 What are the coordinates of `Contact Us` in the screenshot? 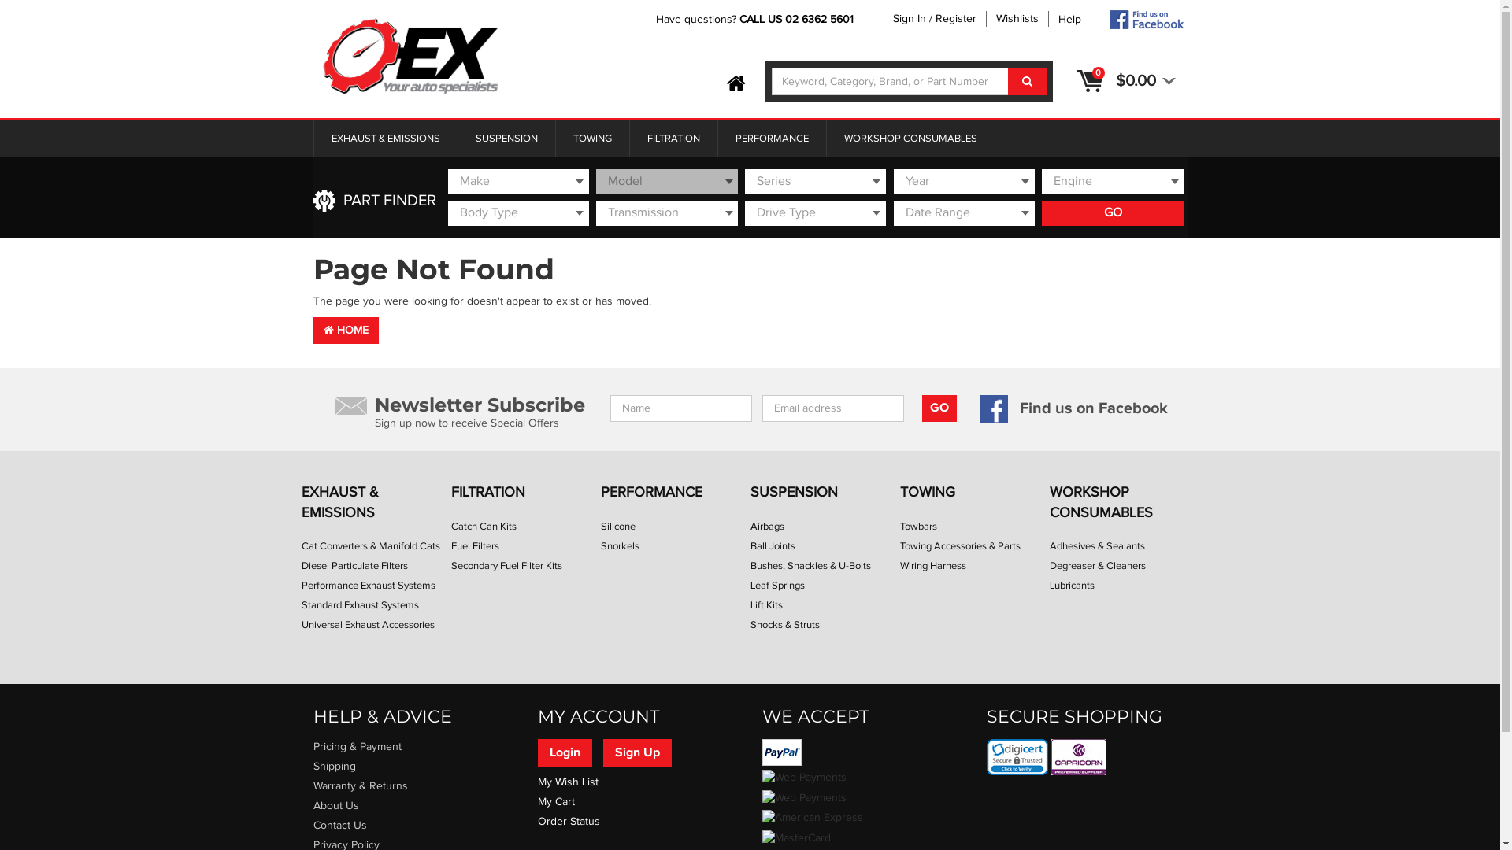 It's located at (414, 826).